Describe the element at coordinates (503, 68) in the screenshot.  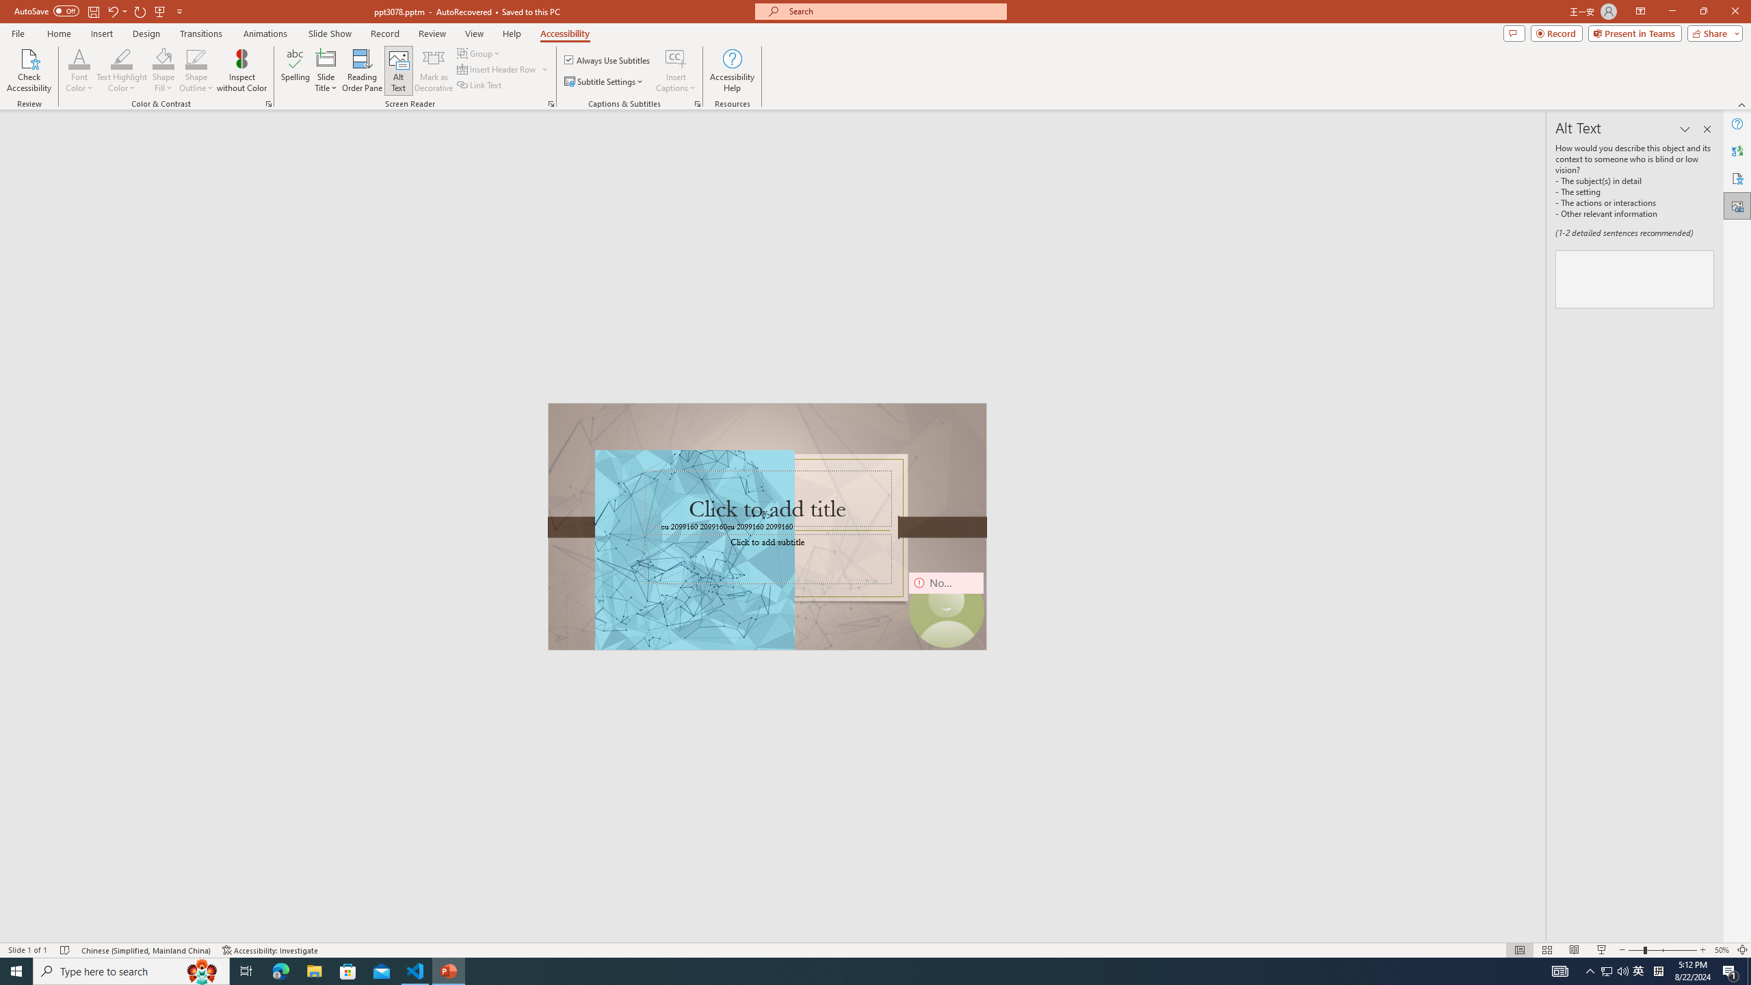
I see `Insert Header Row` at that location.